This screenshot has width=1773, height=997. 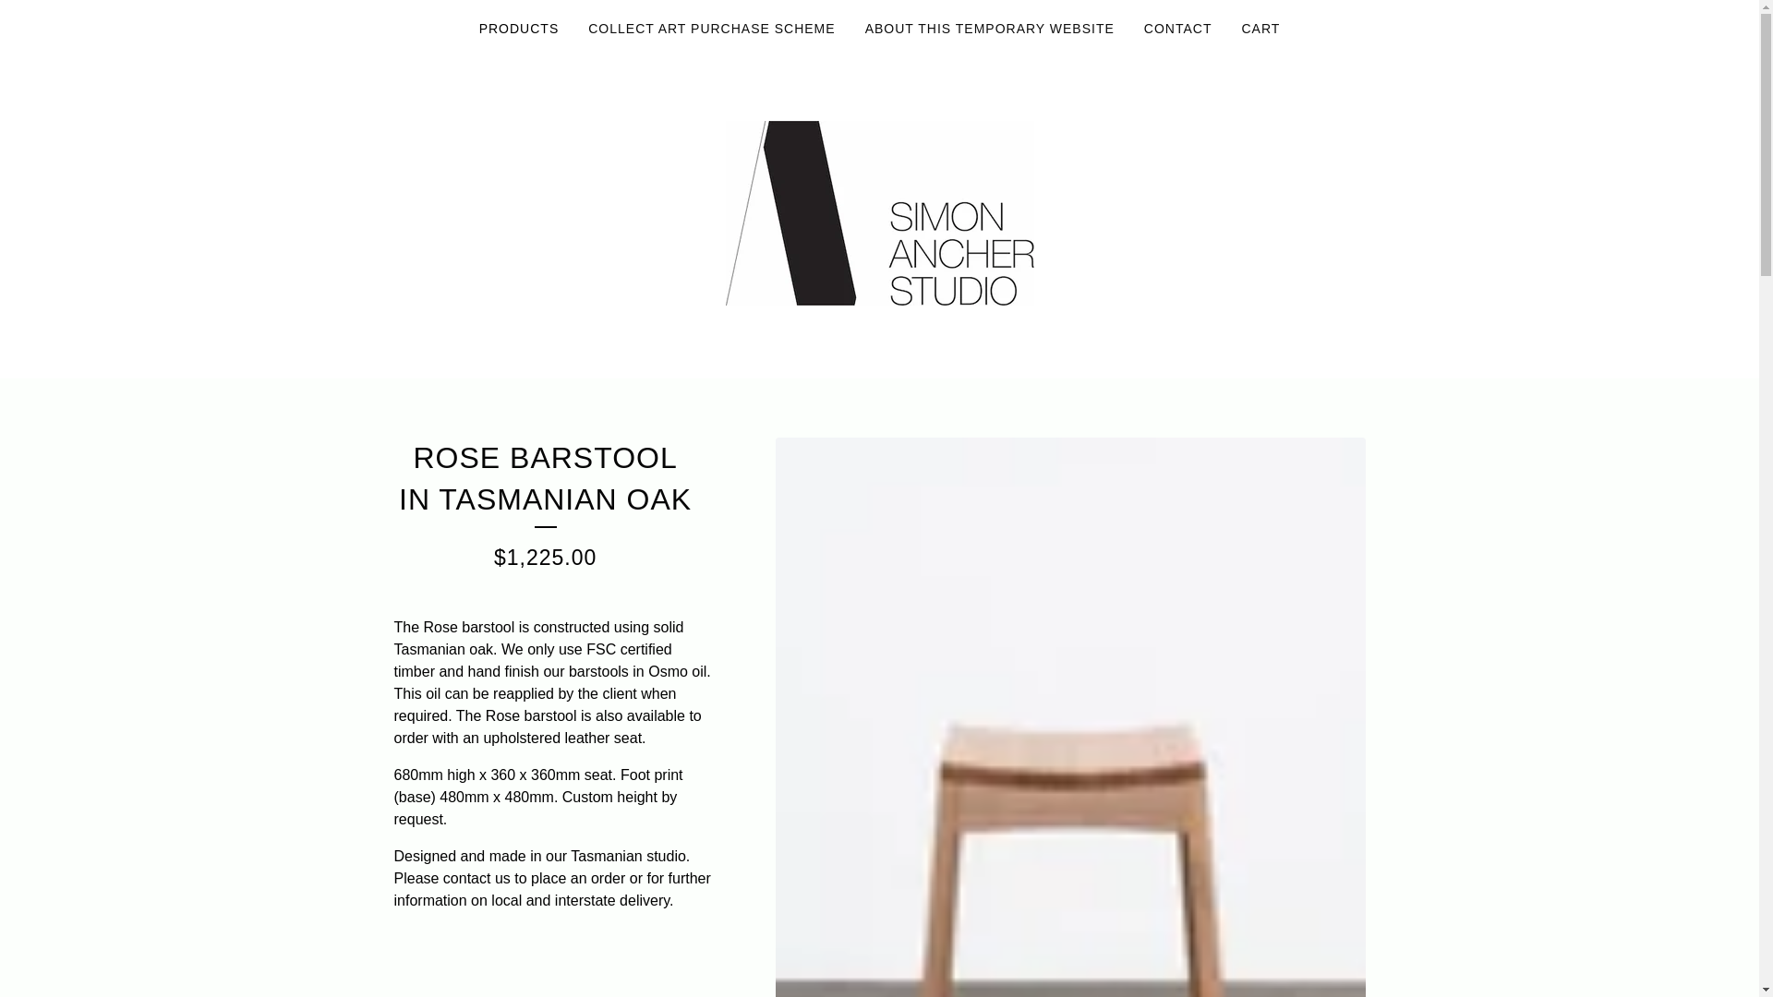 What do you see at coordinates (1177, 29) in the screenshot?
I see `CONTACT` at bounding box center [1177, 29].